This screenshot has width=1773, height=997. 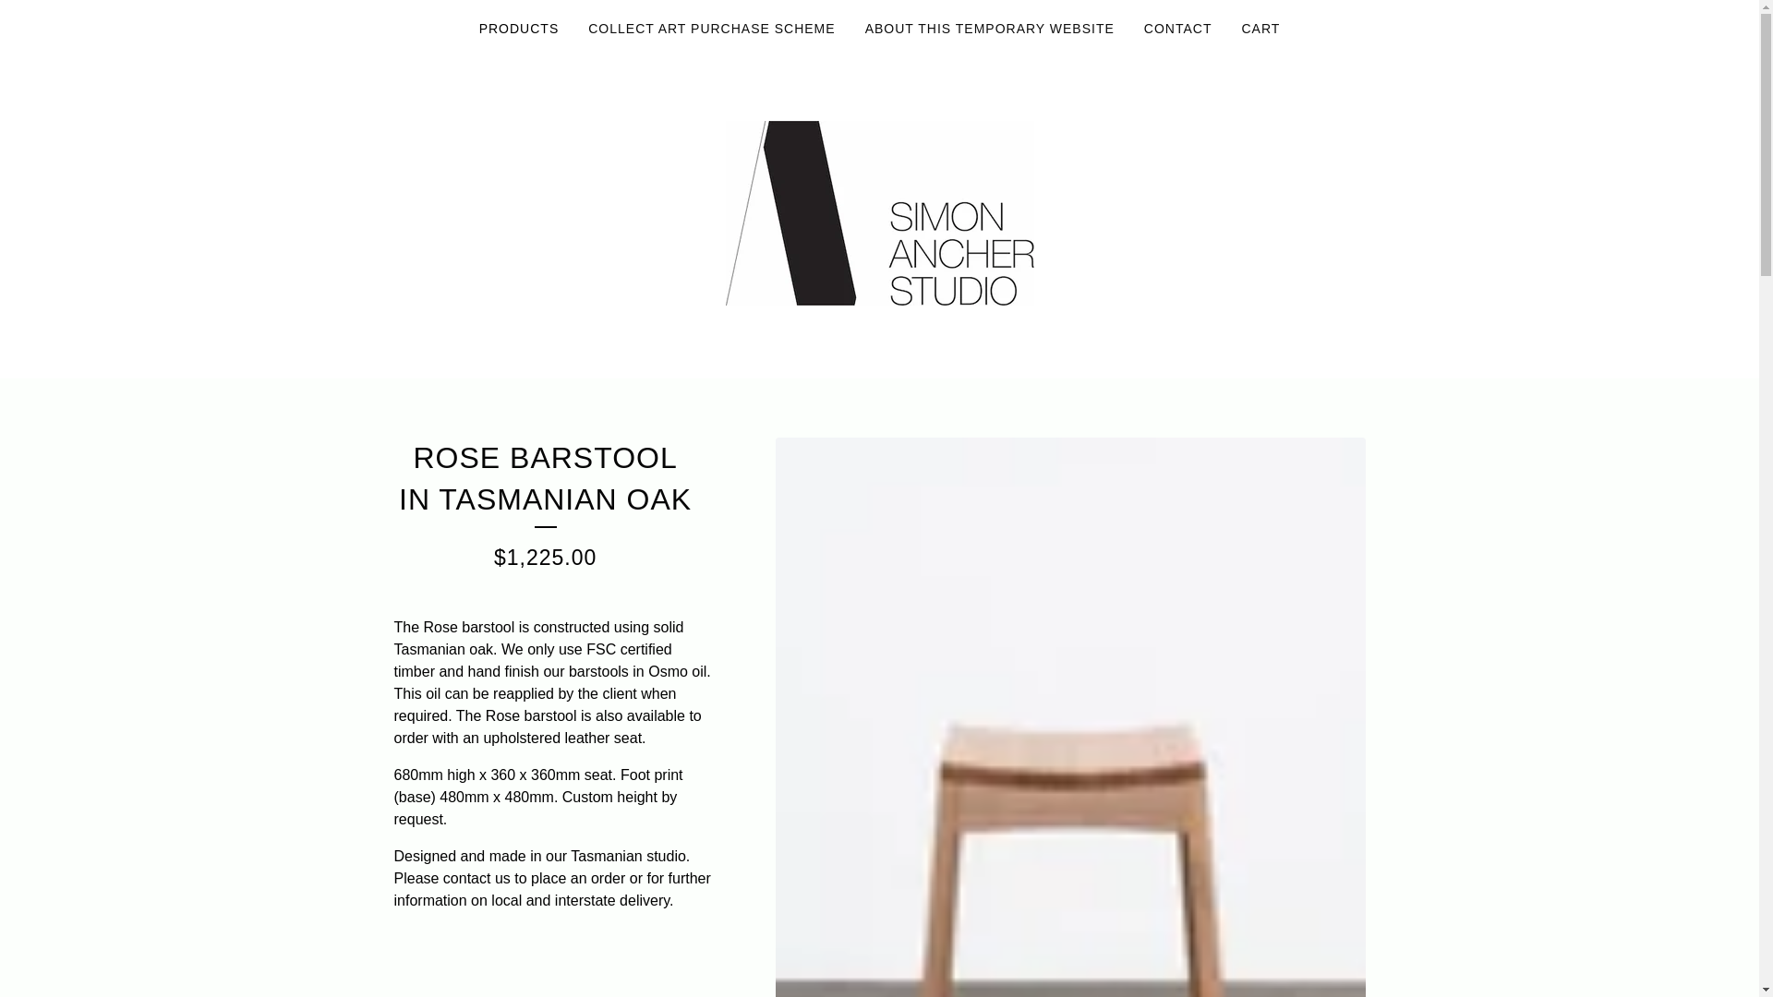 What do you see at coordinates (1177, 29) in the screenshot?
I see `CONTACT` at bounding box center [1177, 29].